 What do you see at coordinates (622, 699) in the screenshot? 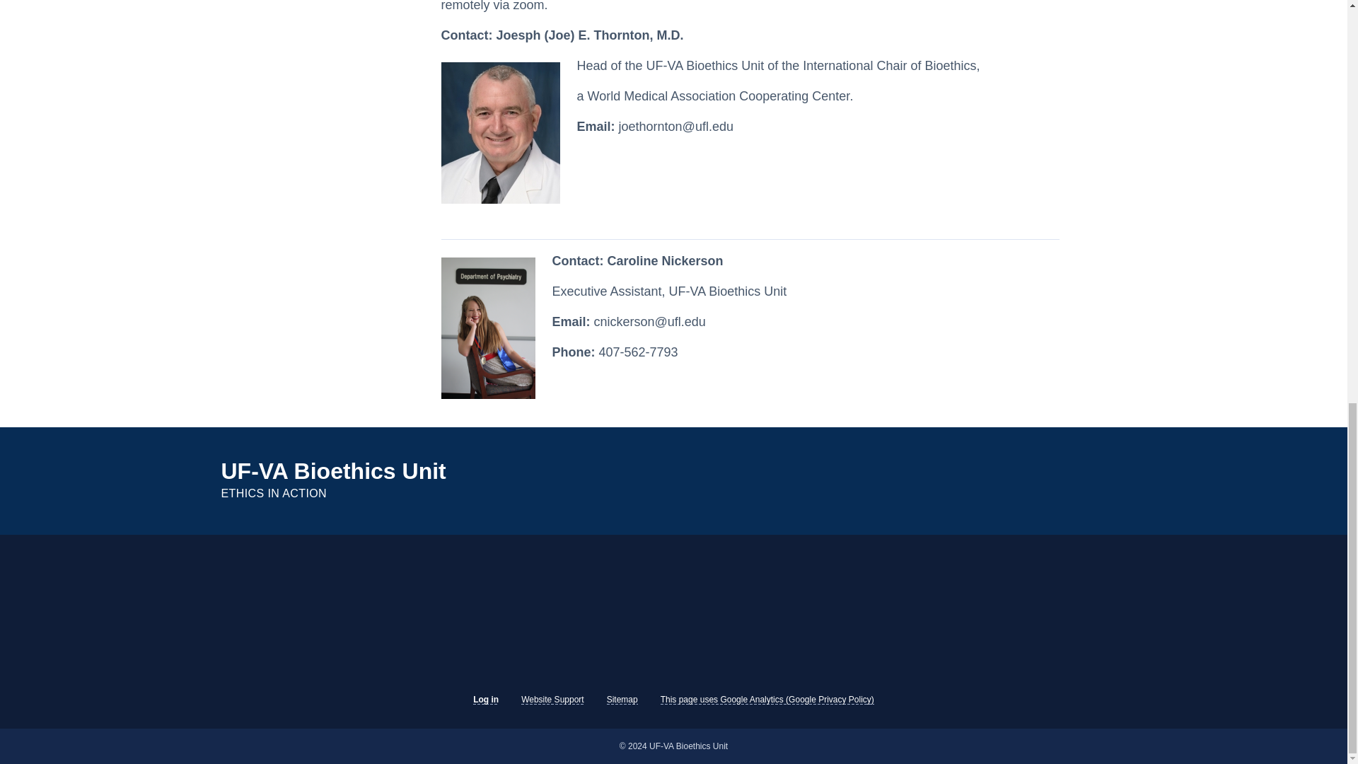
I see `Log in` at bounding box center [622, 699].